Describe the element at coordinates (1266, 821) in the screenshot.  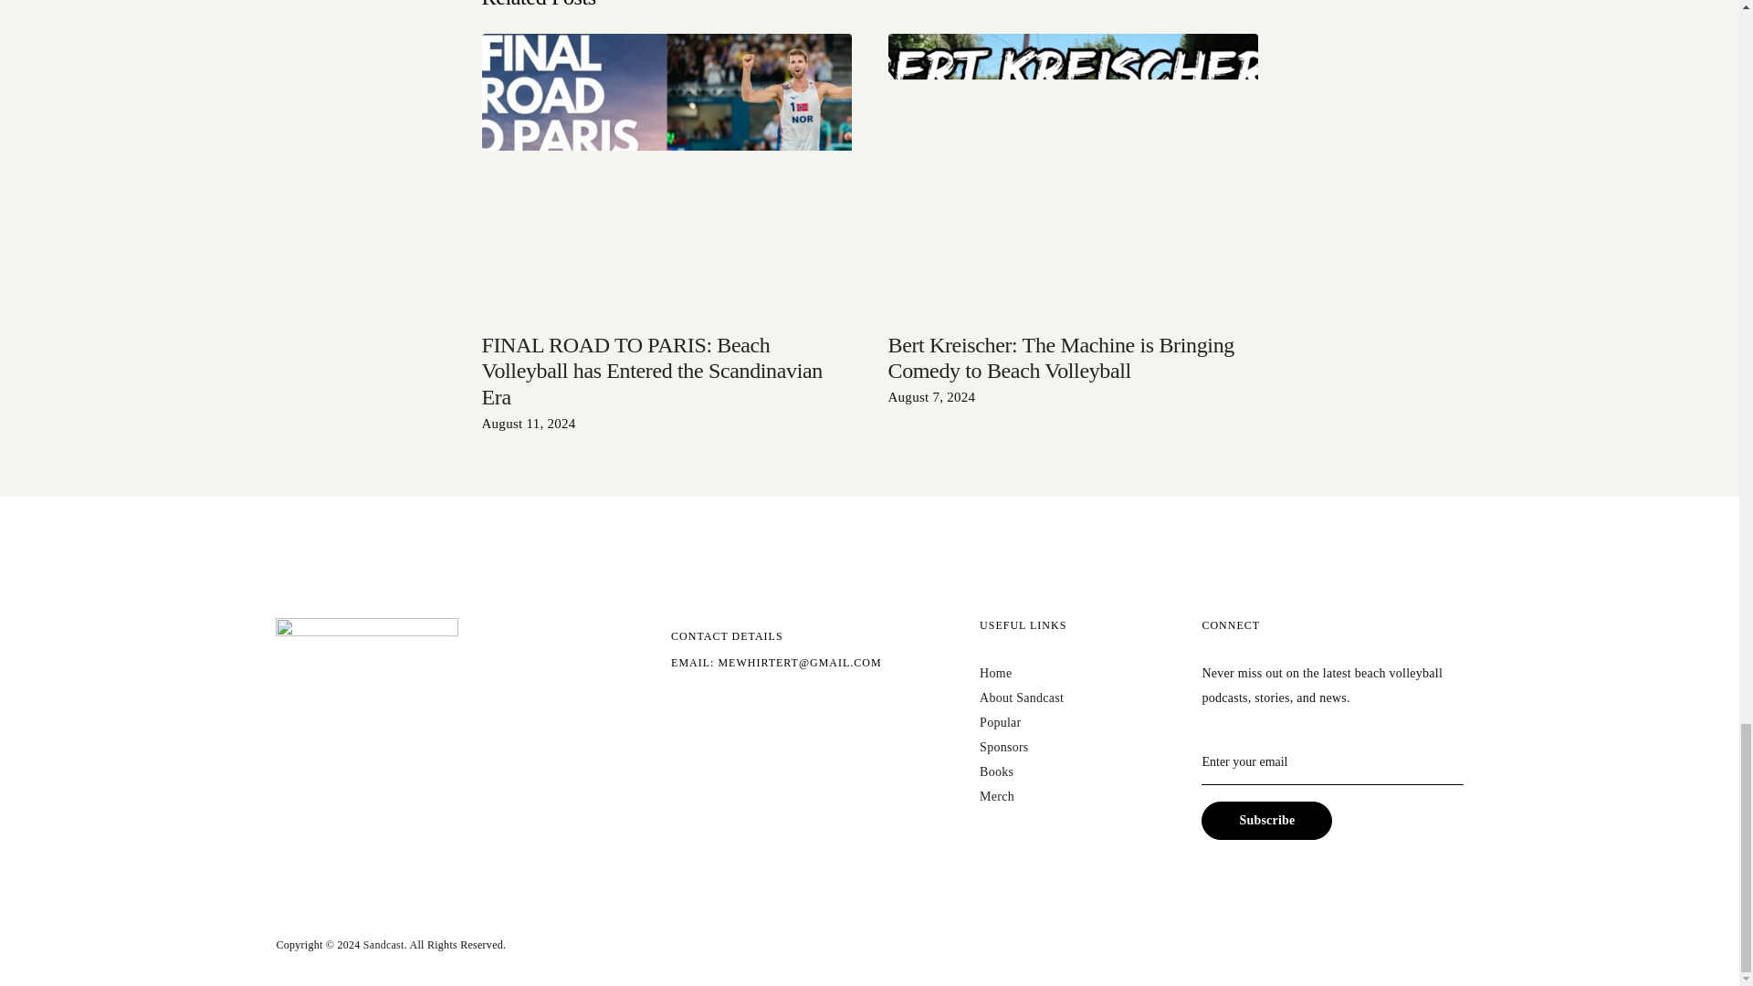
I see `Subscribe` at that location.